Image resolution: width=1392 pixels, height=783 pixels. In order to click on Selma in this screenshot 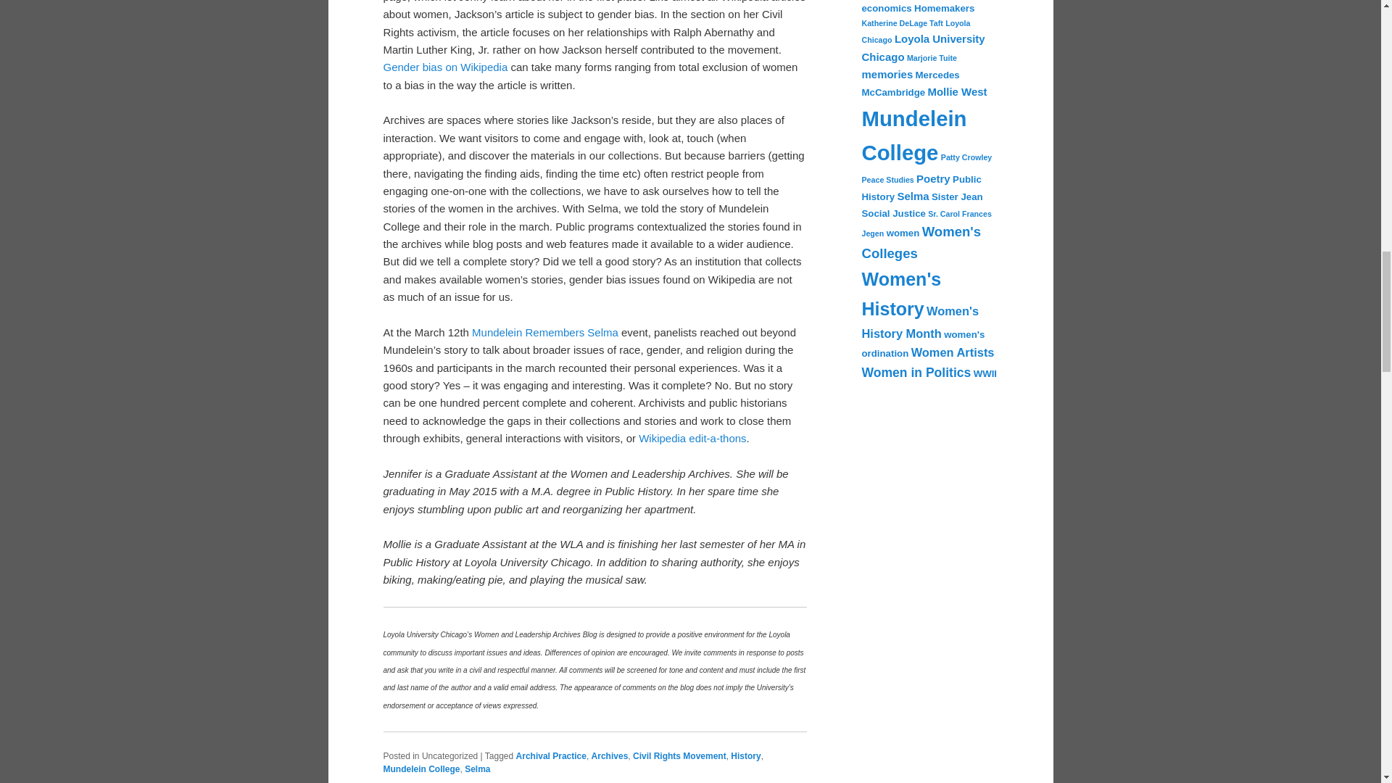, I will do `click(477, 769)`.